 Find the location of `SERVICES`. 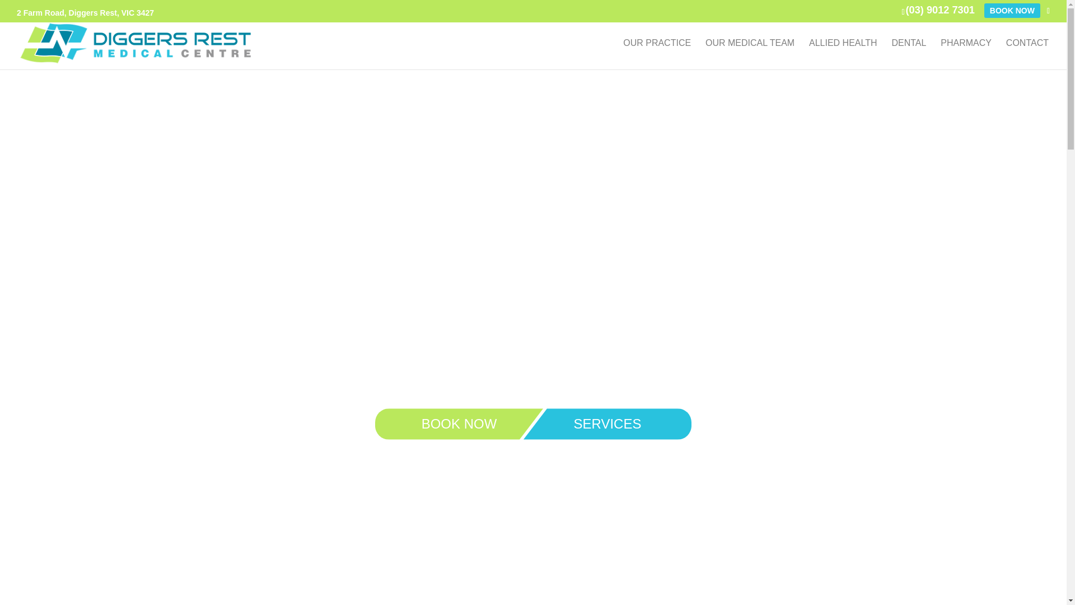

SERVICES is located at coordinates (607, 424).